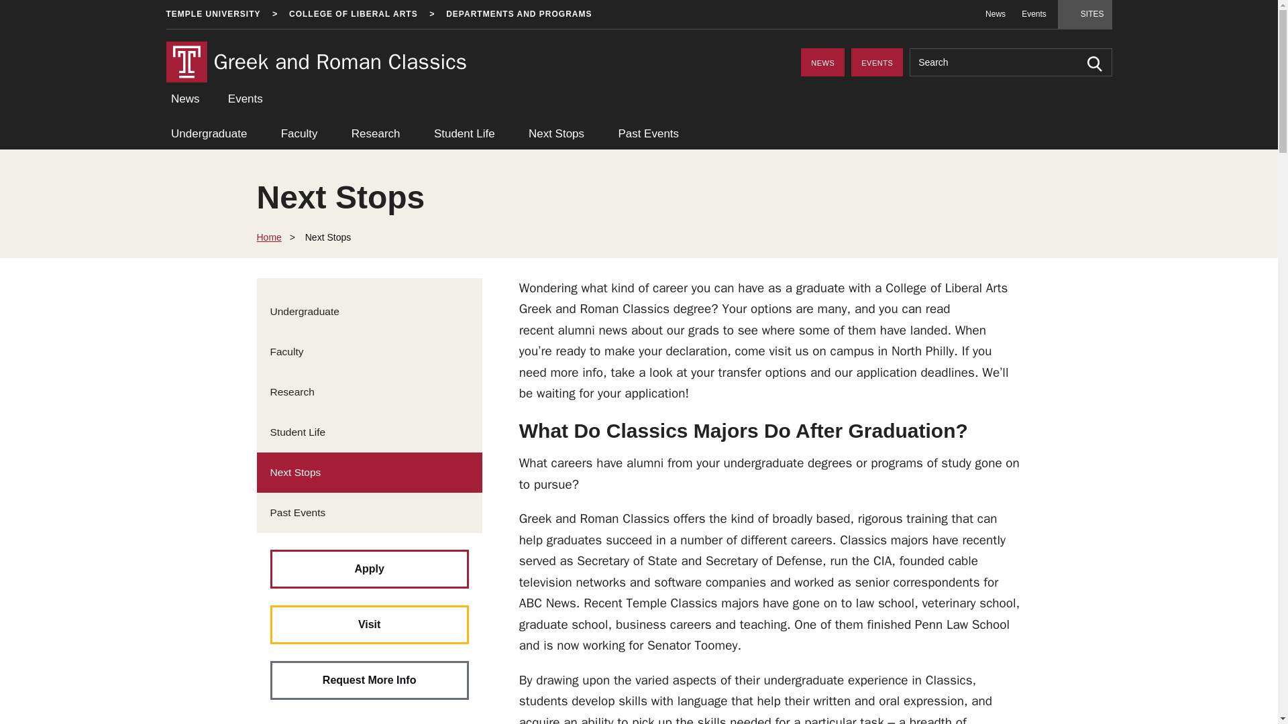 Image resolution: width=1288 pixels, height=724 pixels. Describe the element at coordinates (339, 62) in the screenshot. I see `Greek and Roman Classics` at that location.